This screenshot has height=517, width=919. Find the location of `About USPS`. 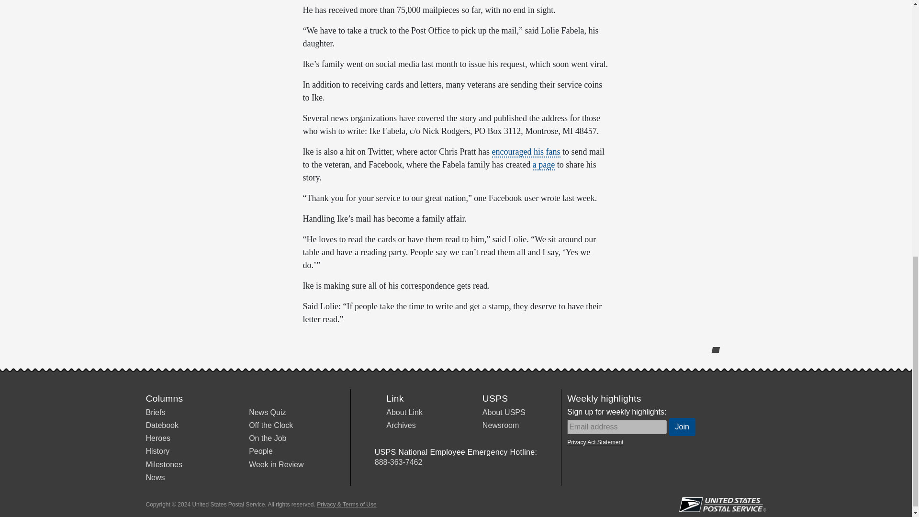

About USPS is located at coordinates (504, 413).